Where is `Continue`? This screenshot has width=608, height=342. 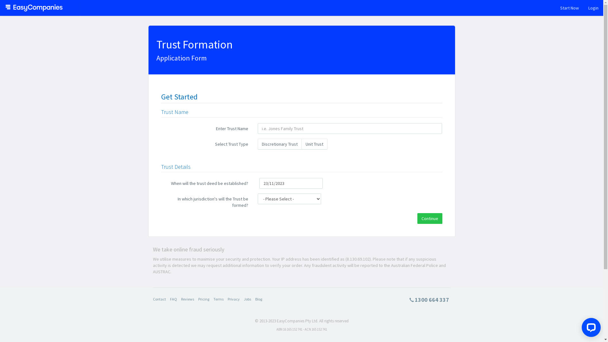 Continue is located at coordinates (430, 218).